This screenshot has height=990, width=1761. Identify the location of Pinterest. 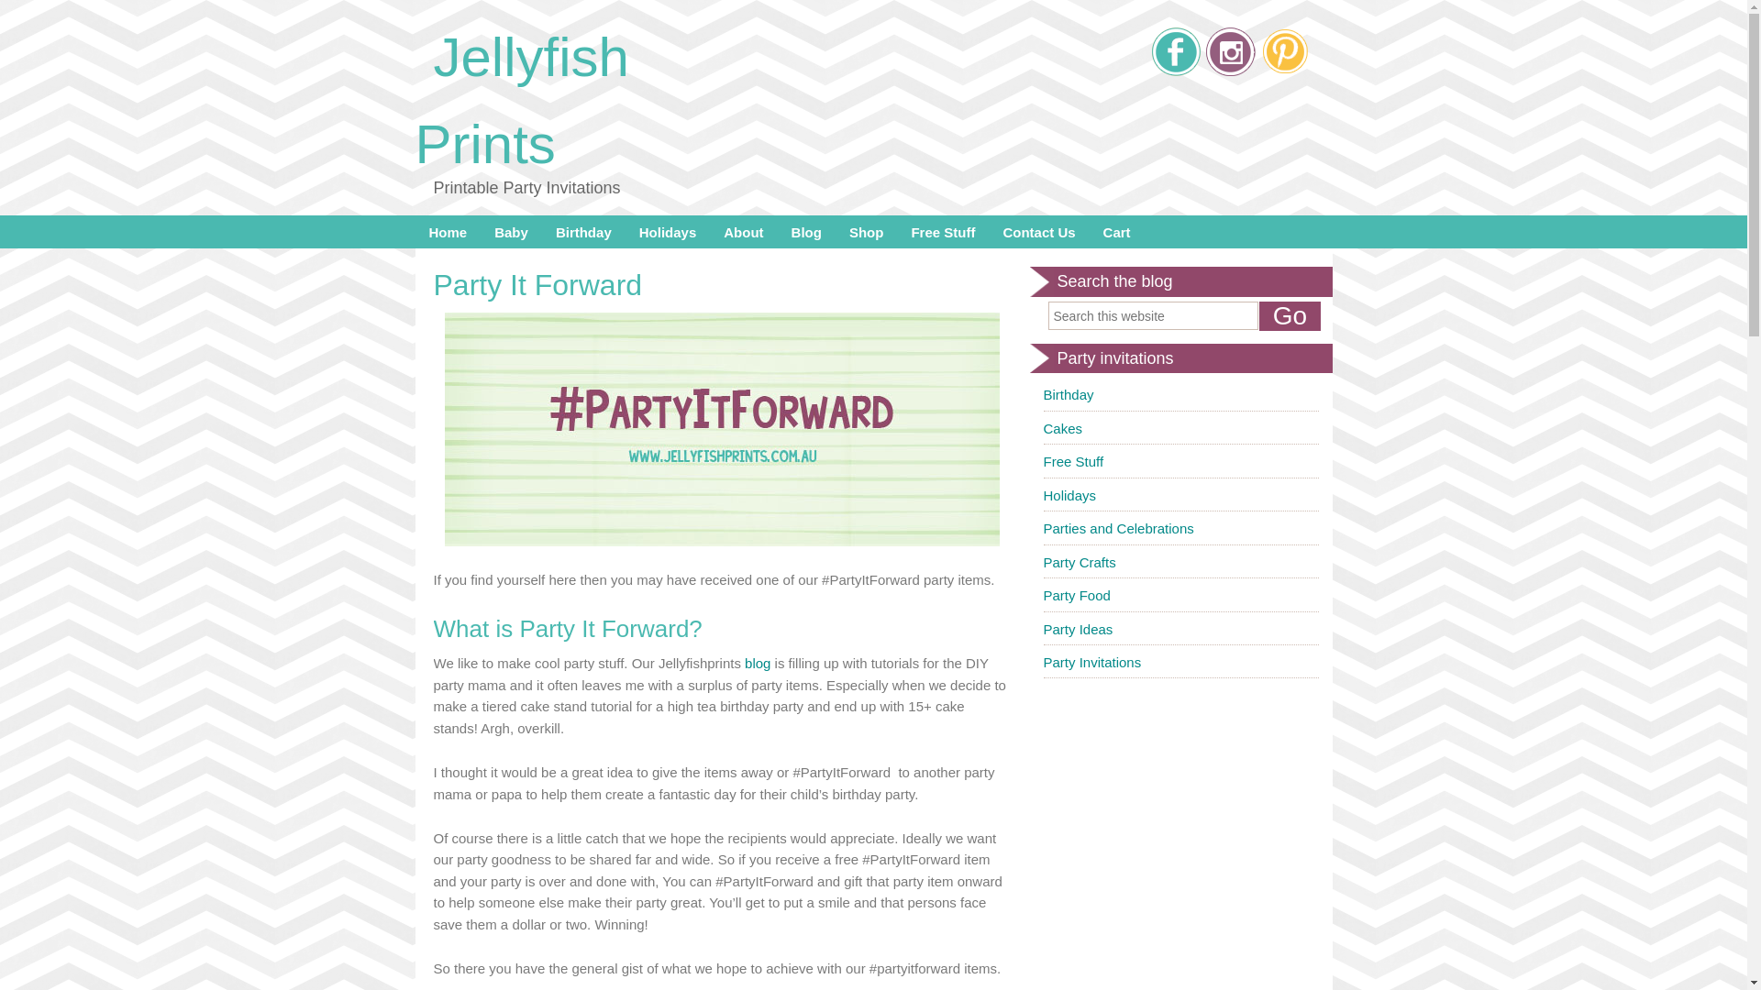
(1285, 51).